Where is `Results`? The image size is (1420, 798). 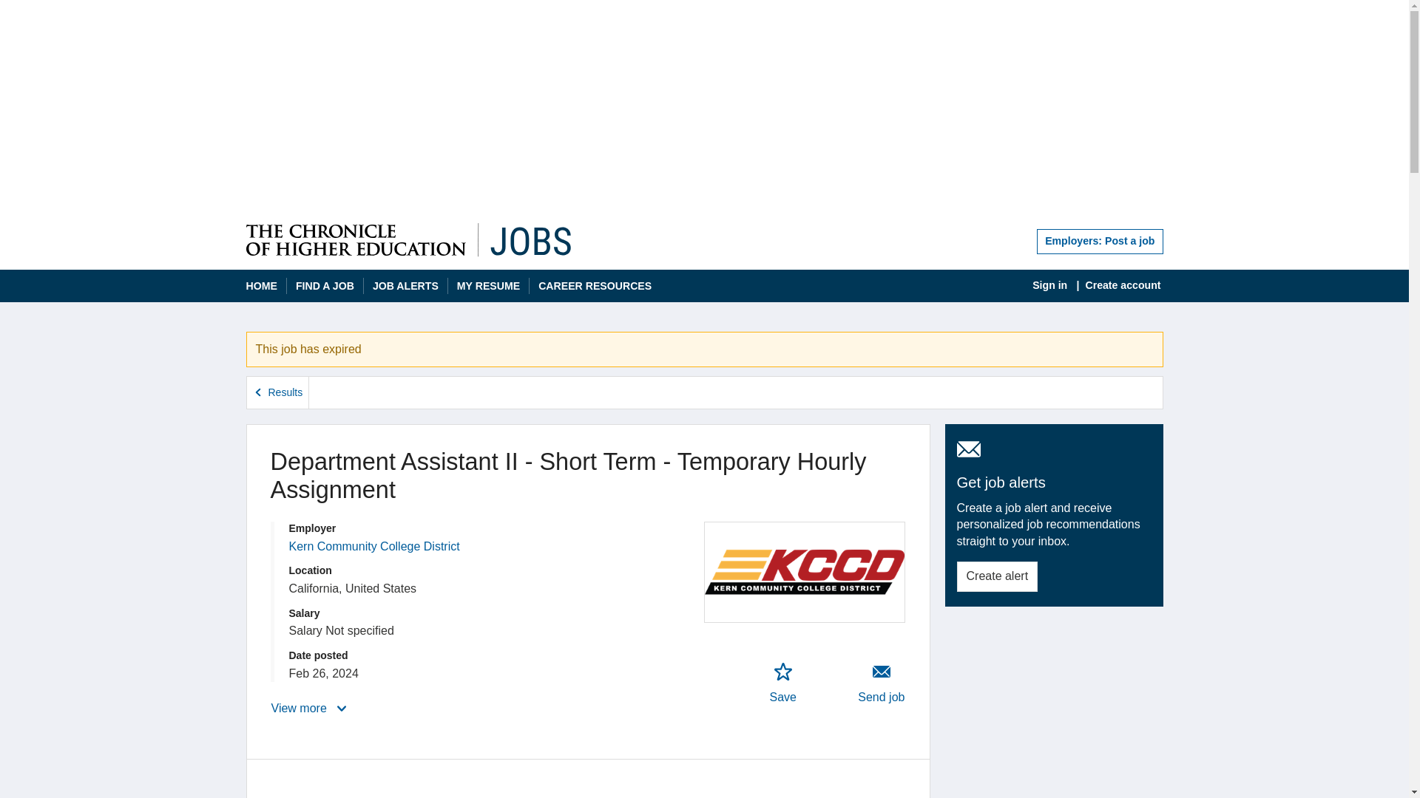 Results is located at coordinates (278, 392).